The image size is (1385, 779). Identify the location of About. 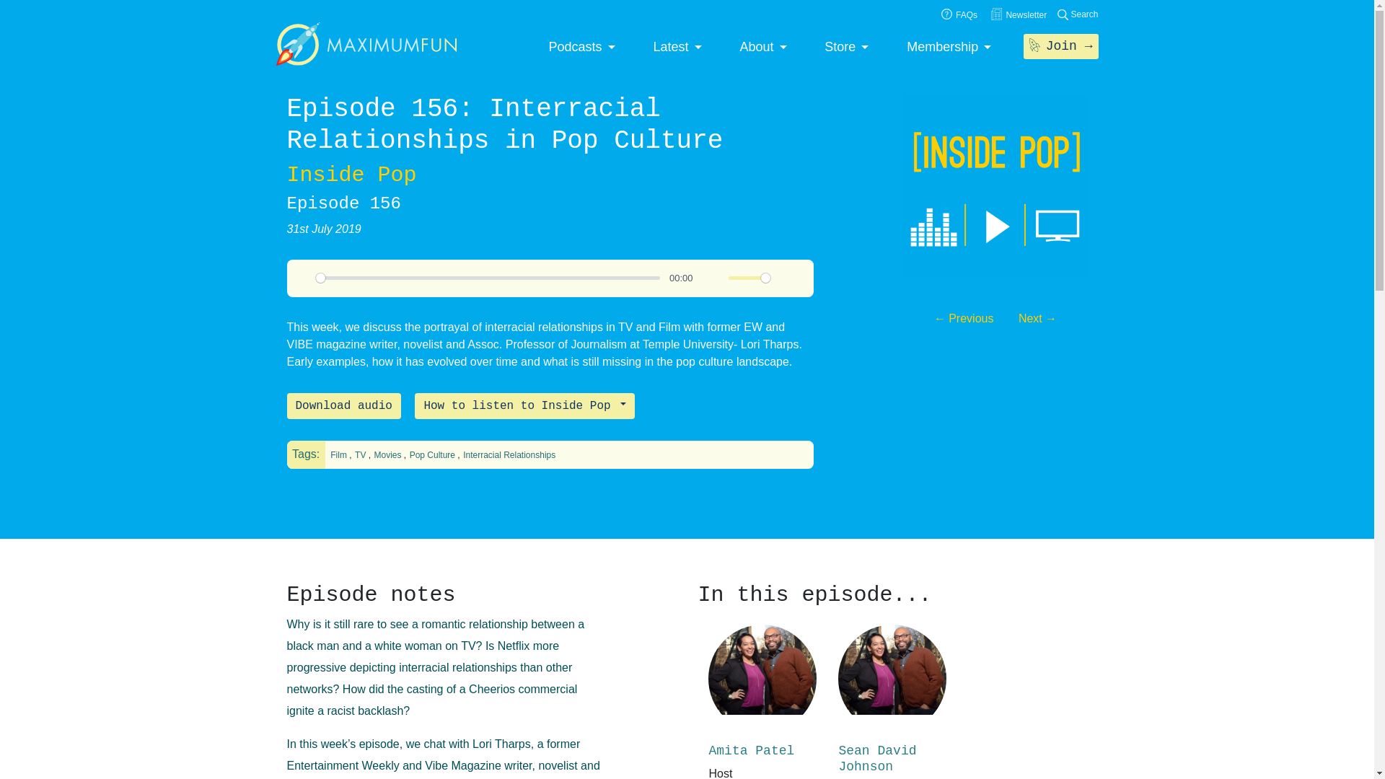
(763, 48).